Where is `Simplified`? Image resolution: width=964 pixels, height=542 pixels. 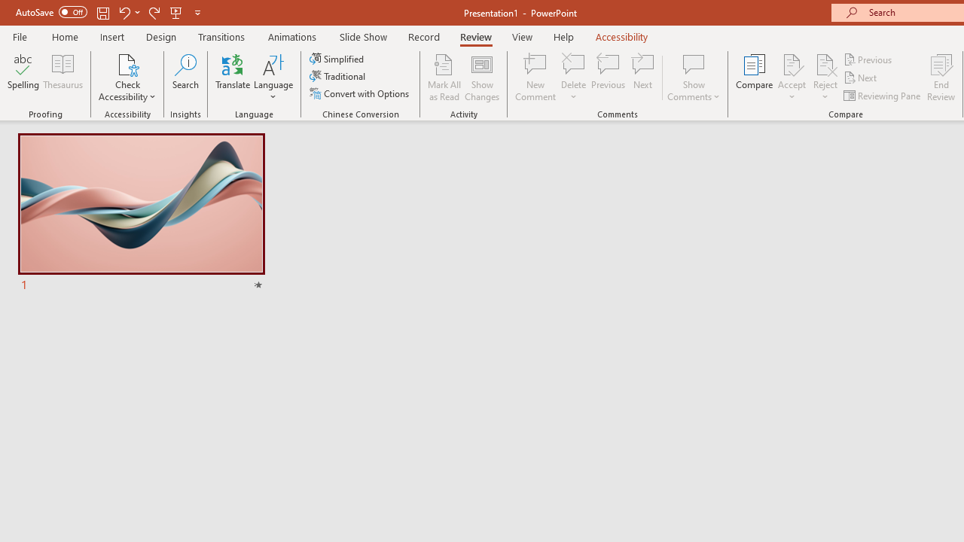
Simplified is located at coordinates (338, 59).